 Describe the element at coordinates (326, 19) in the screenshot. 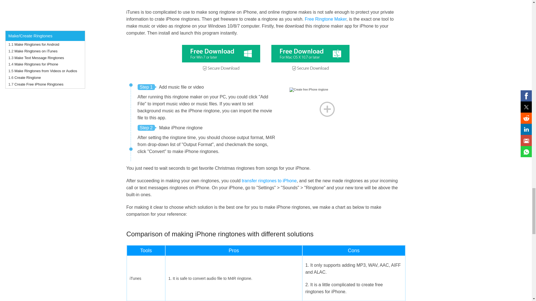

I see `Free Ringtone Maker` at that location.